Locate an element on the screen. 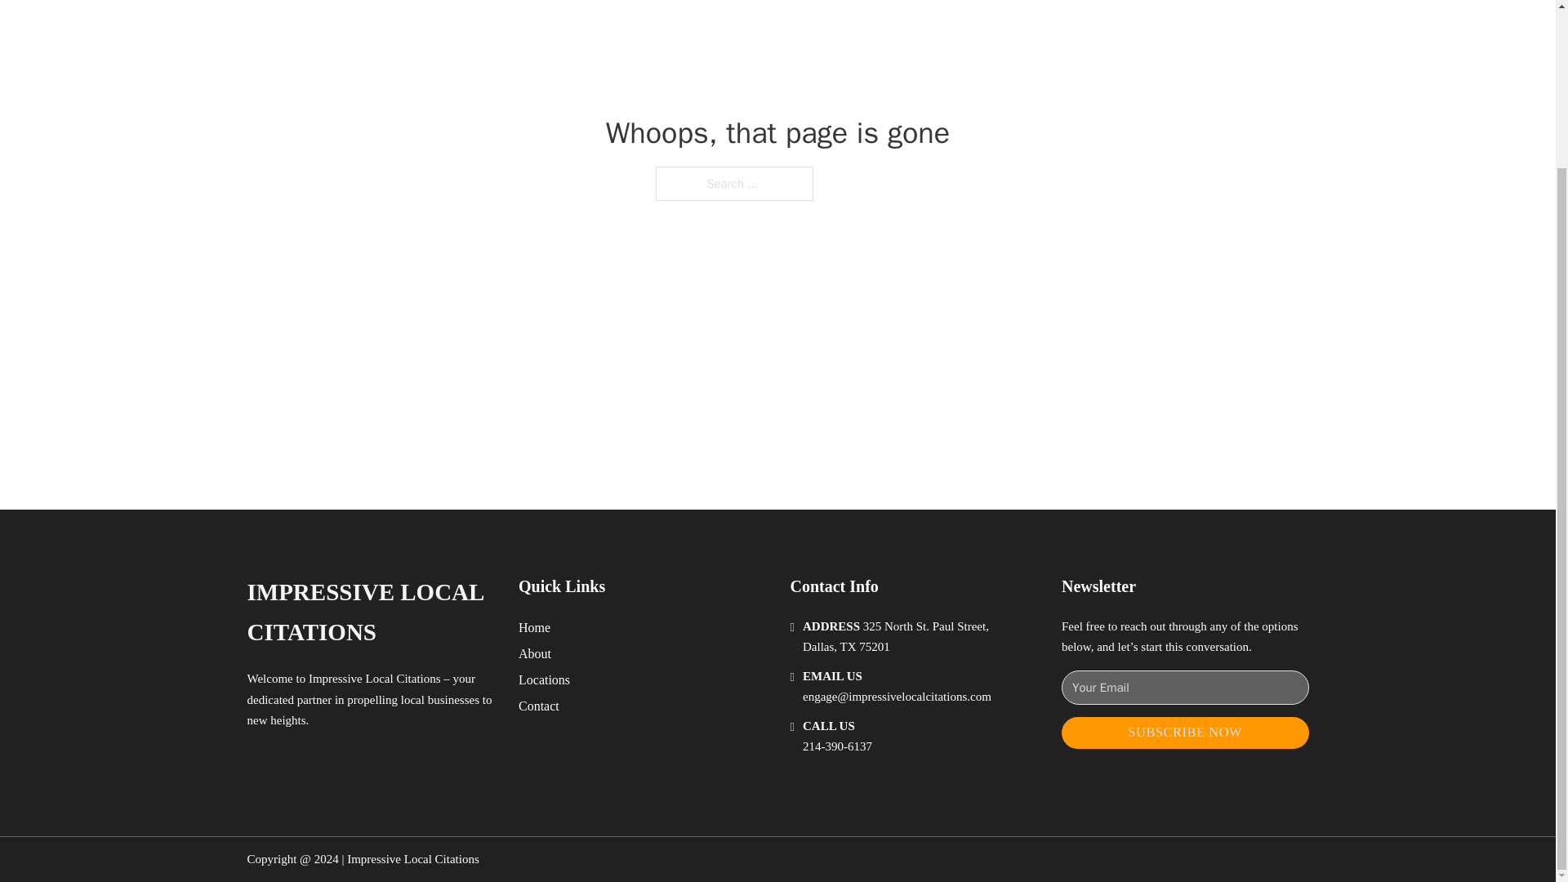  Home is located at coordinates (534, 627).